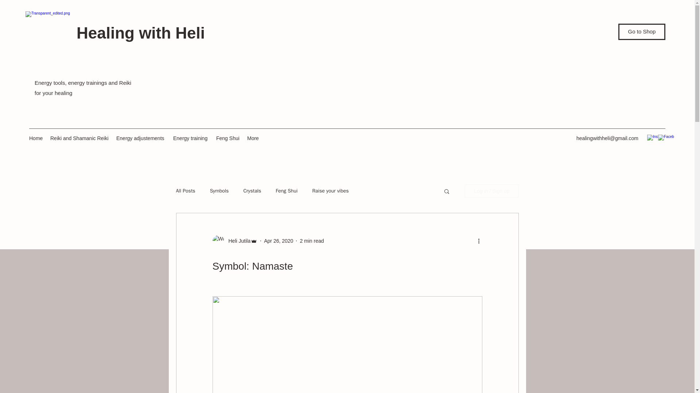 The width and height of the screenshot is (700, 393). What do you see at coordinates (252, 191) in the screenshot?
I see `Crystals` at bounding box center [252, 191].